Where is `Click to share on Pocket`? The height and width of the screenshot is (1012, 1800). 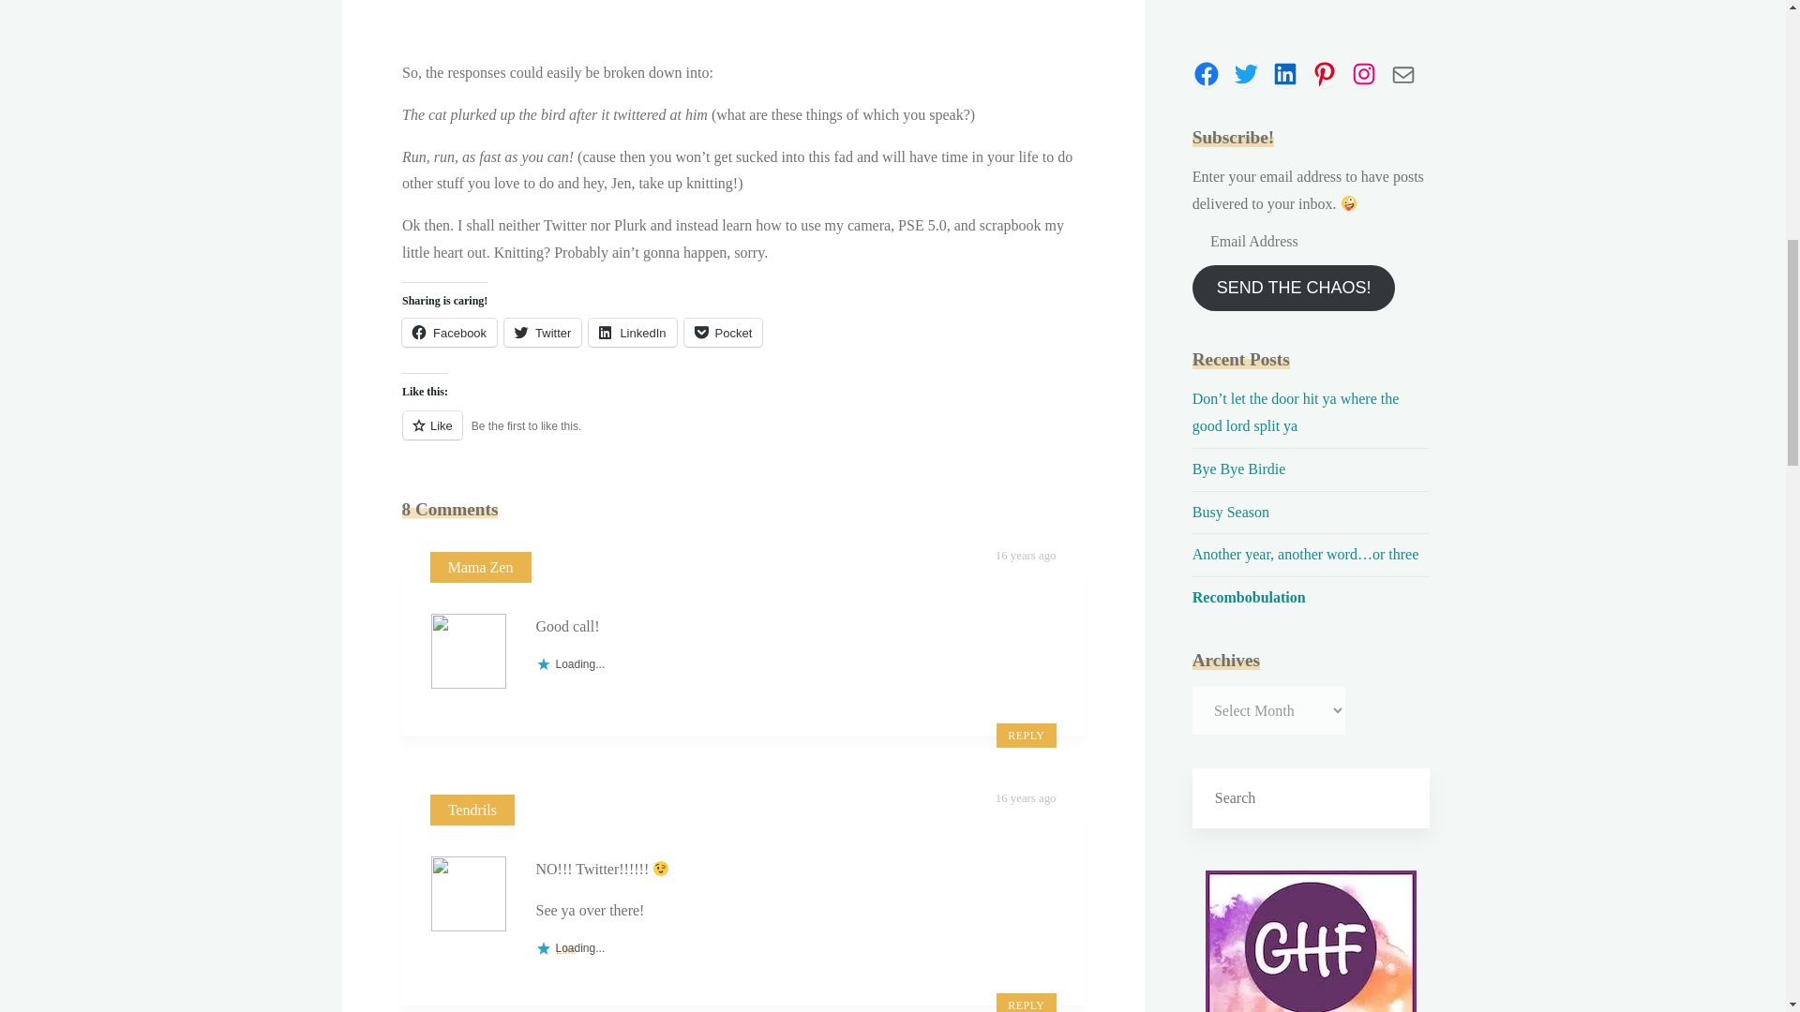 Click to share on Pocket is located at coordinates (722, 333).